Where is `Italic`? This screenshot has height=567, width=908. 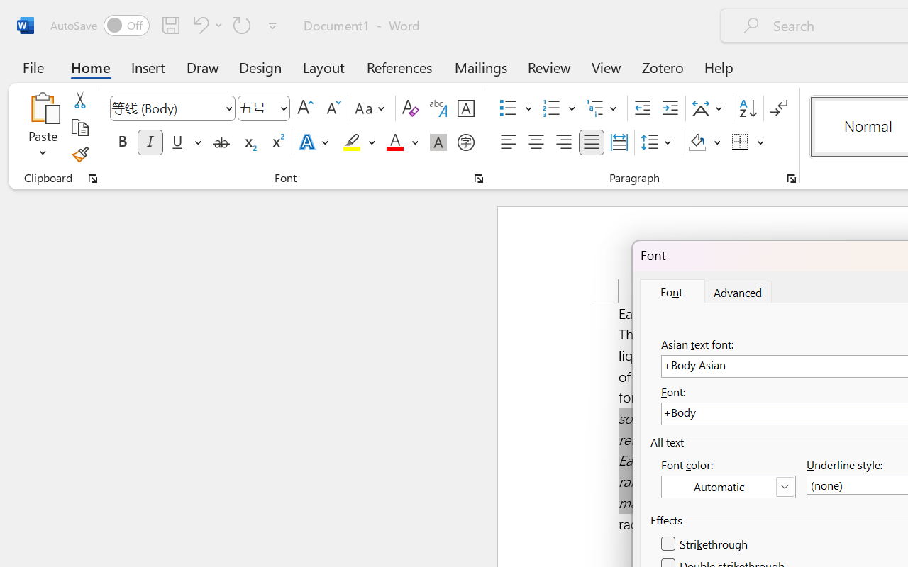 Italic is located at coordinates (150, 142).